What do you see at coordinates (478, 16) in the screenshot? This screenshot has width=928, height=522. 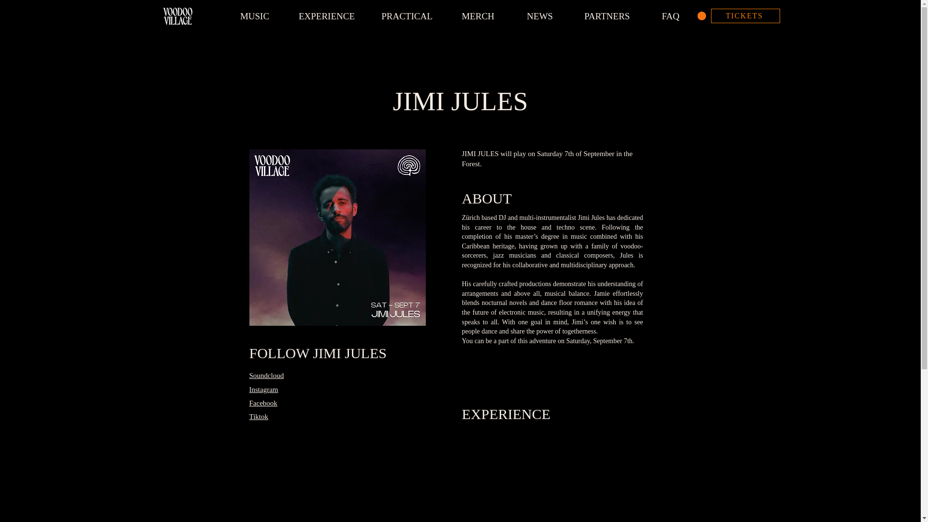 I see `MERCH` at bounding box center [478, 16].